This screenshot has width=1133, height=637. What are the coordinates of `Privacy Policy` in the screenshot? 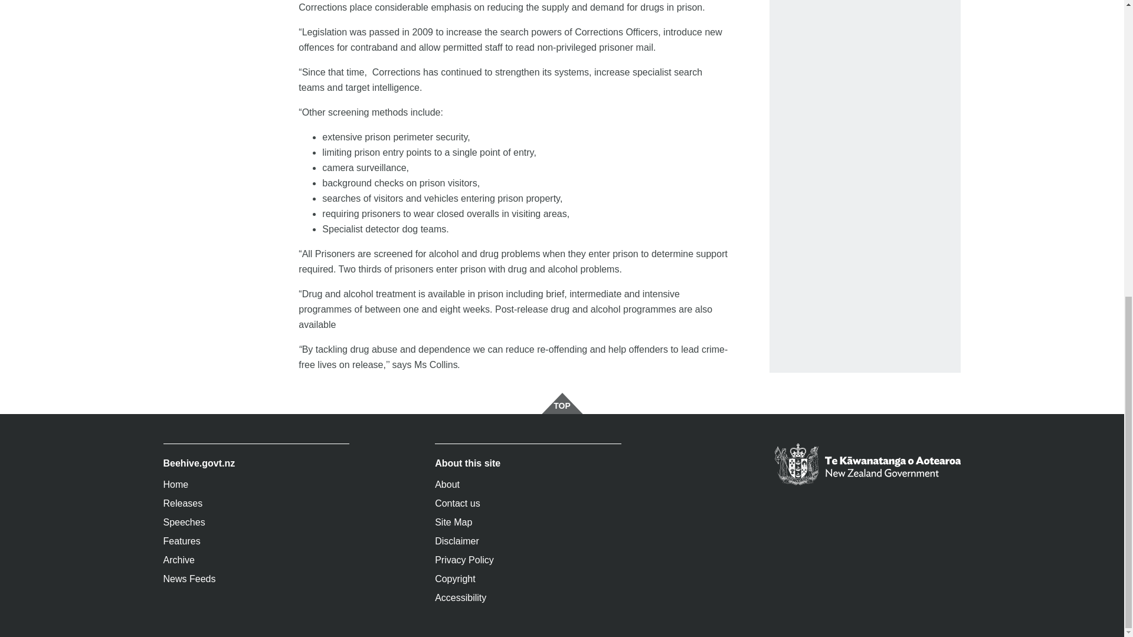 It's located at (528, 560).